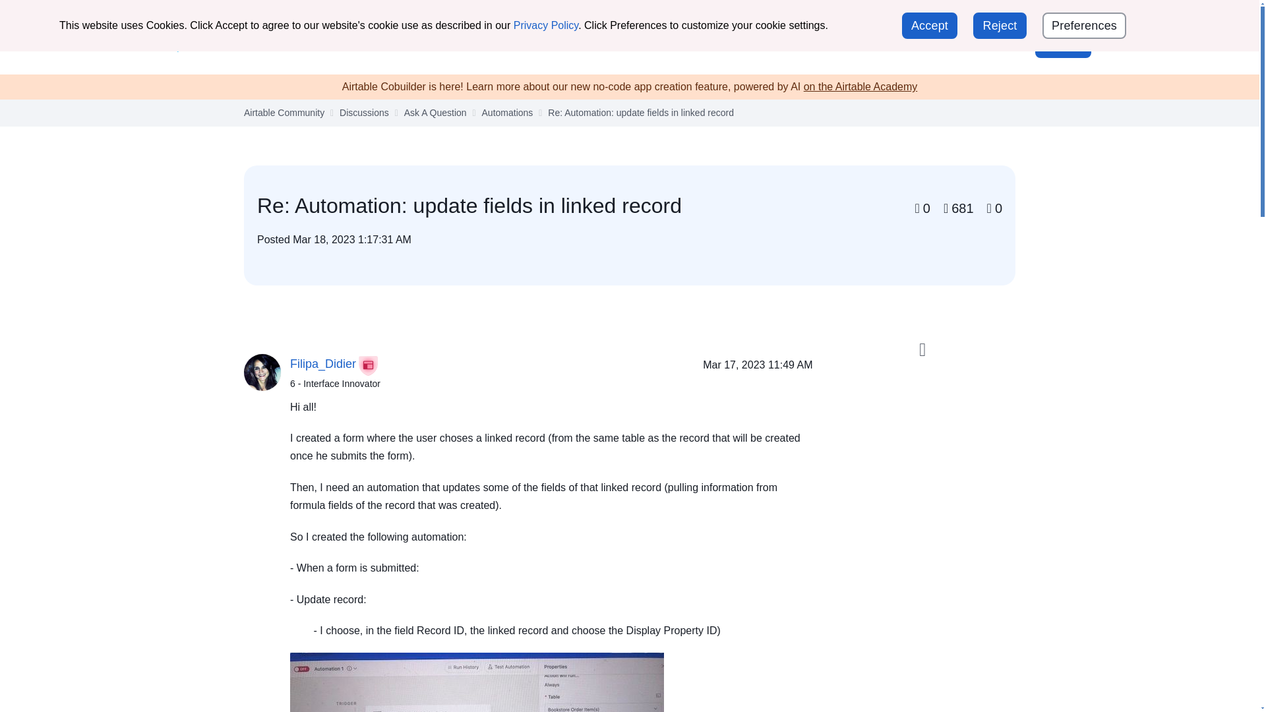 The width and height of the screenshot is (1266, 712). I want to click on Help, so click(1006, 44).